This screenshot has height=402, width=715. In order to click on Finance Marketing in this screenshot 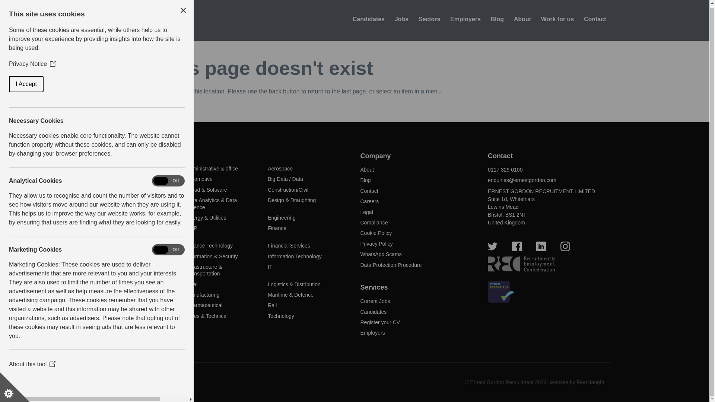, I will do `click(127, 246)`.